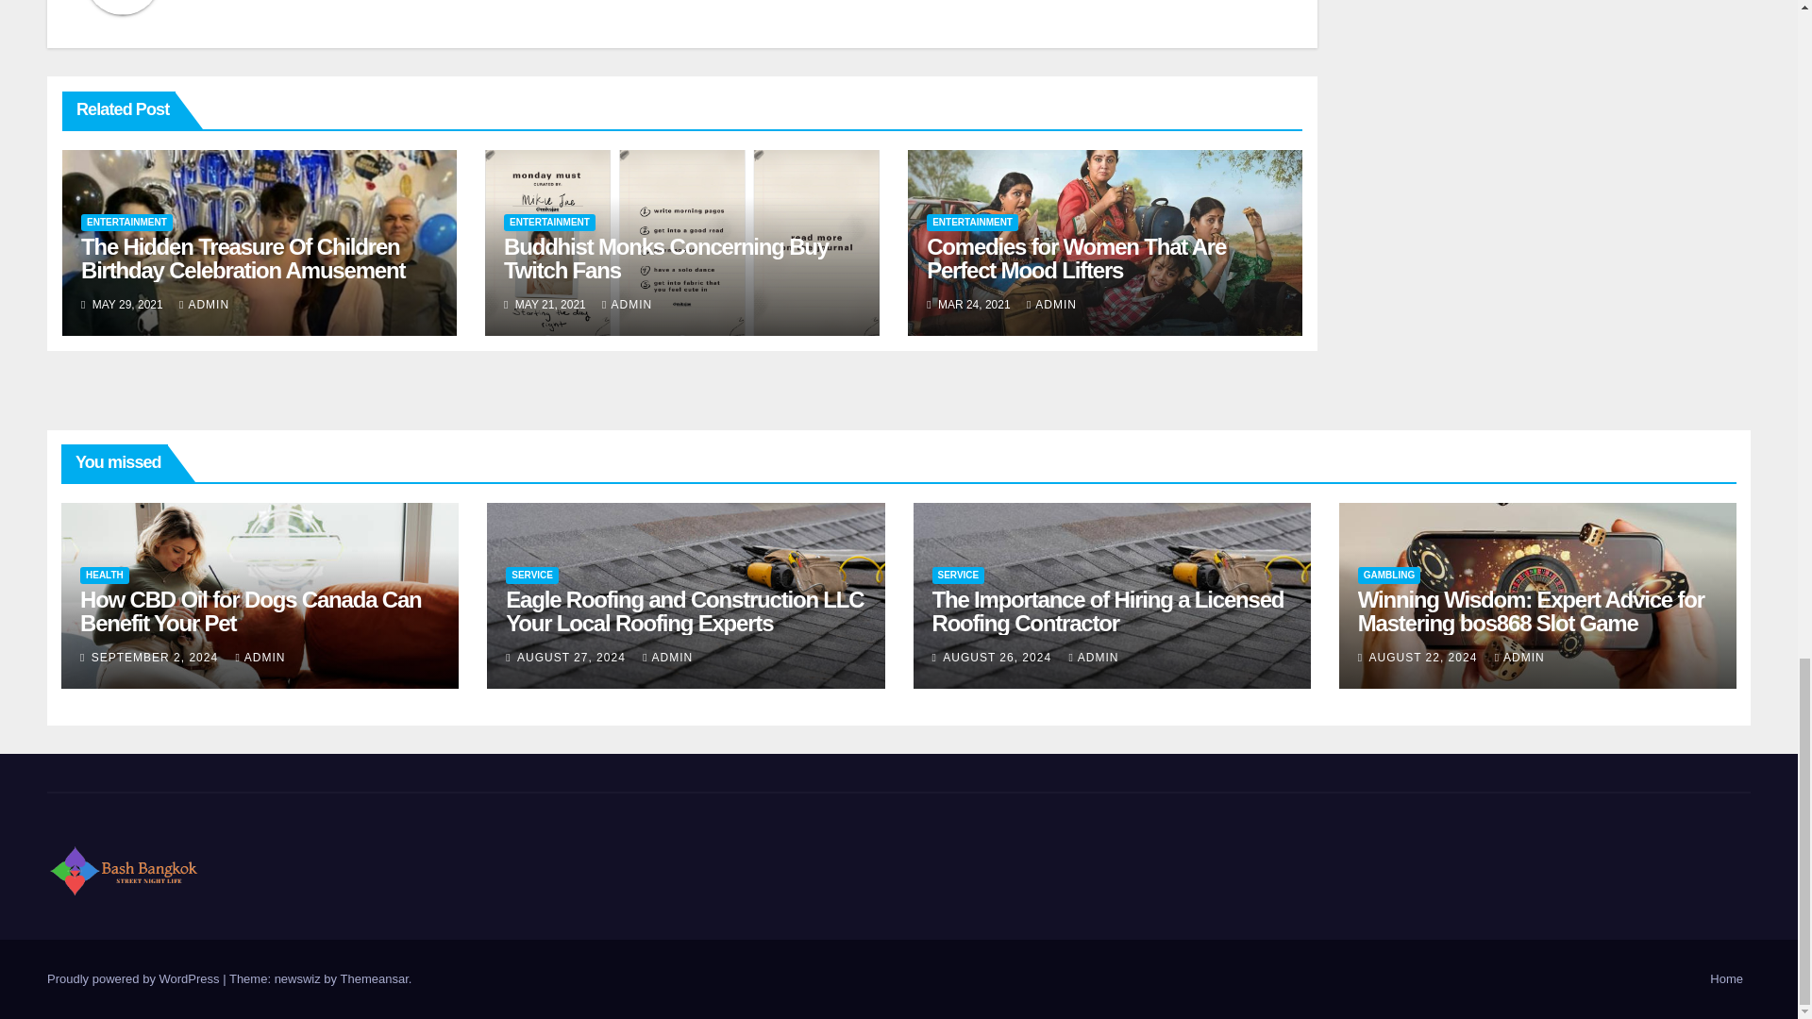  I want to click on Buddhist Monks Concerning Buy Twitch Fans, so click(665, 259).